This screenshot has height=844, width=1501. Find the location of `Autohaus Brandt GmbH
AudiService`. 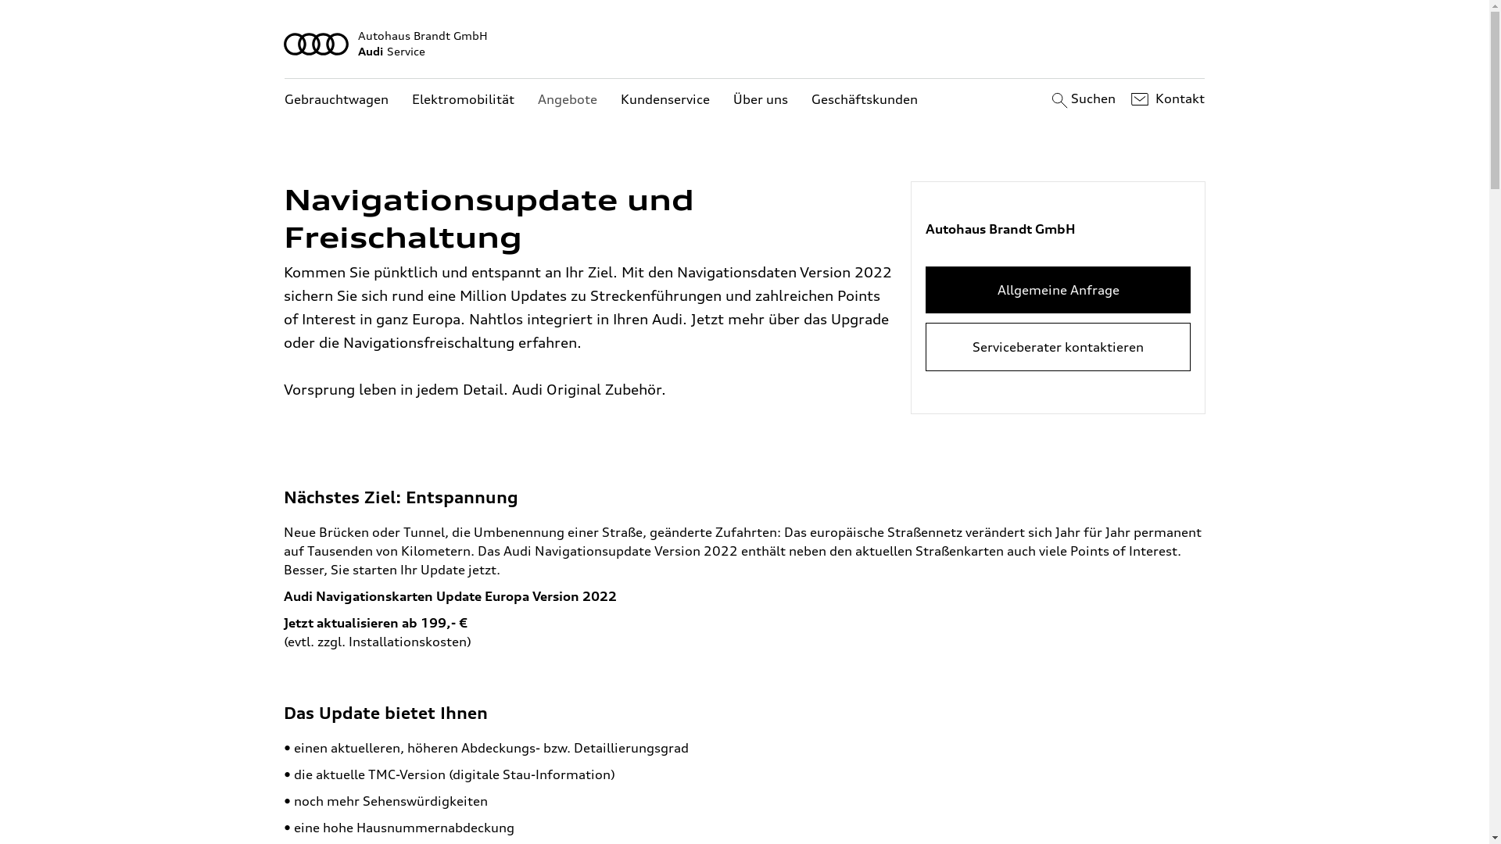

Autohaus Brandt GmbH
AudiService is located at coordinates (745, 44).